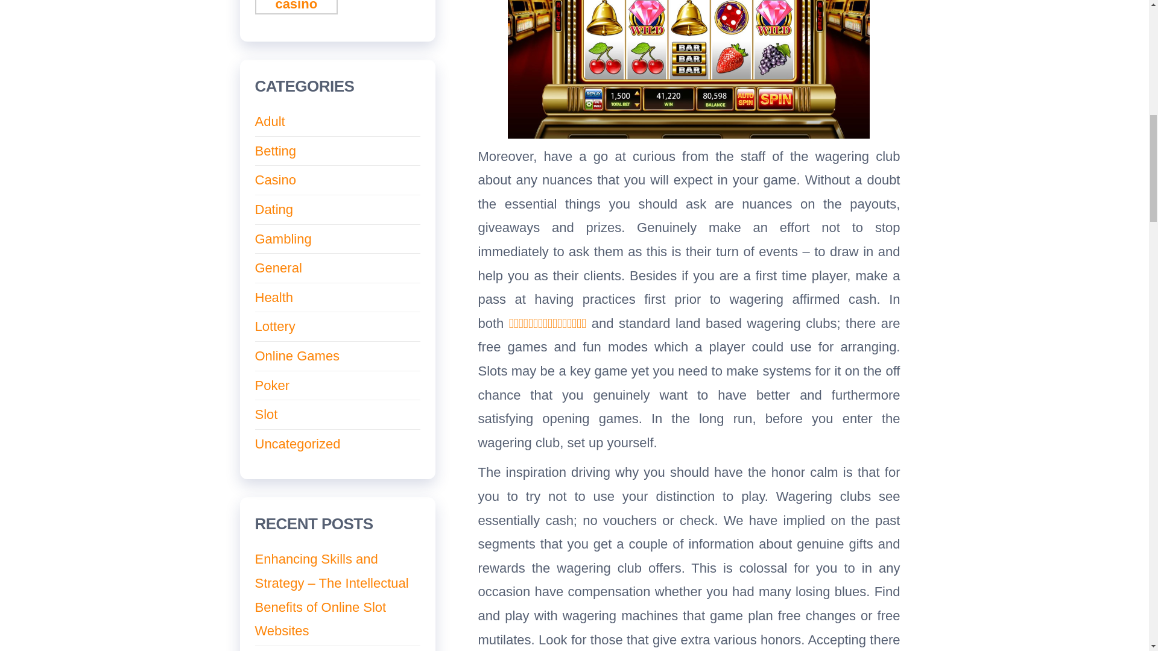 This screenshot has height=651, width=1158. What do you see at coordinates (274, 209) in the screenshot?
I see `Dating` at bounding box center [274, 209].